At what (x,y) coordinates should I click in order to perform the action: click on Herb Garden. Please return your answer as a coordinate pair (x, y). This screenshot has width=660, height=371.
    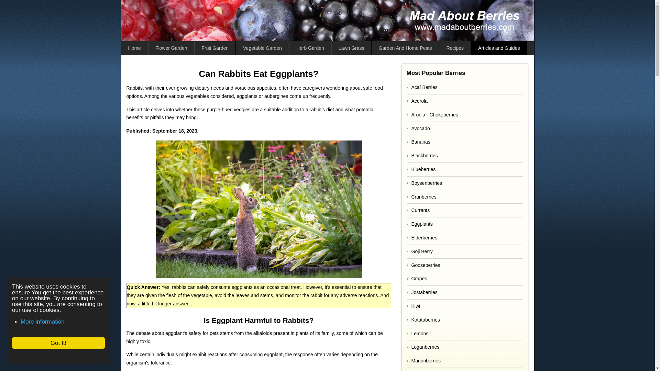
    Looking at the image, I should click on (310, 48).